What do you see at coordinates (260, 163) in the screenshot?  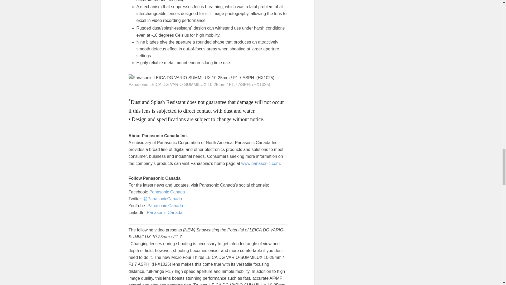 I see `www.panasonic.com` at bounding box center [260, 163].